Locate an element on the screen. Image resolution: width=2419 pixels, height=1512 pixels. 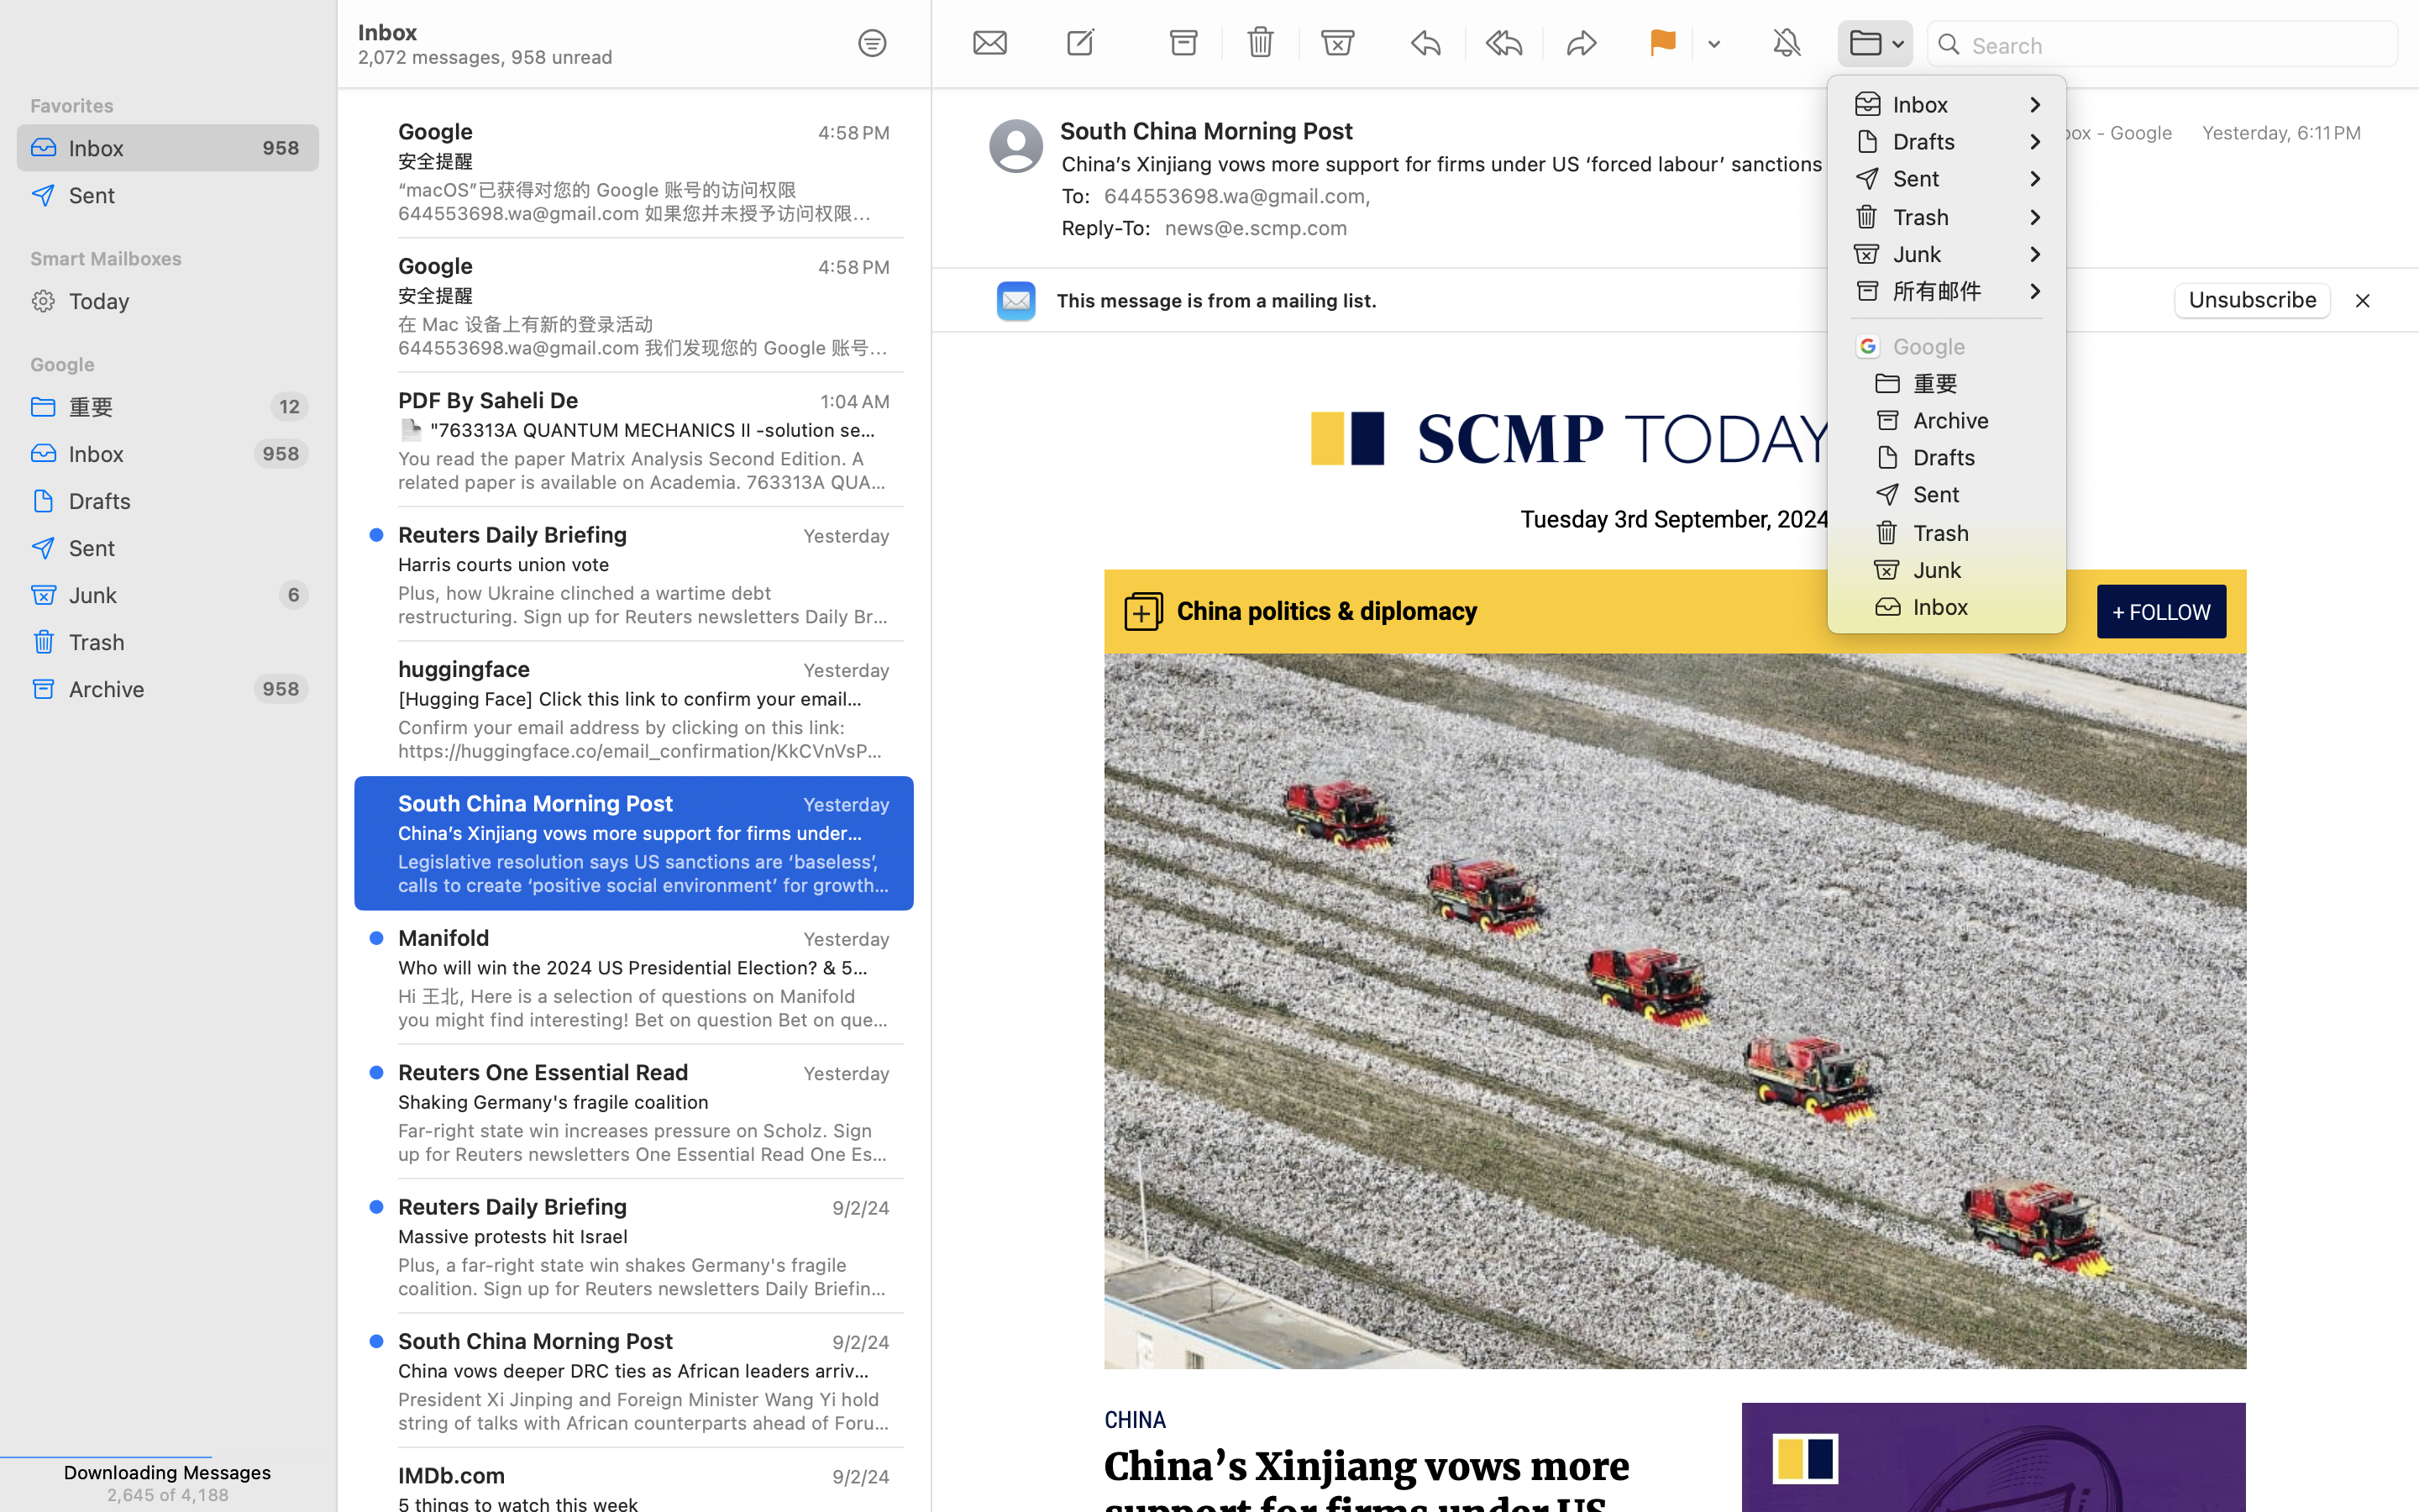
Hi 王北, Here is a selection of questions on Manifold you might find interesting! Bet on question Bet on question Bet on question Bet on question Bet on question Bet on question 🔎 Explore Manifold This e-mail has been sent to 王北, click here to unsubscribe from this type of notification. is located at coordinates (644, 1008).